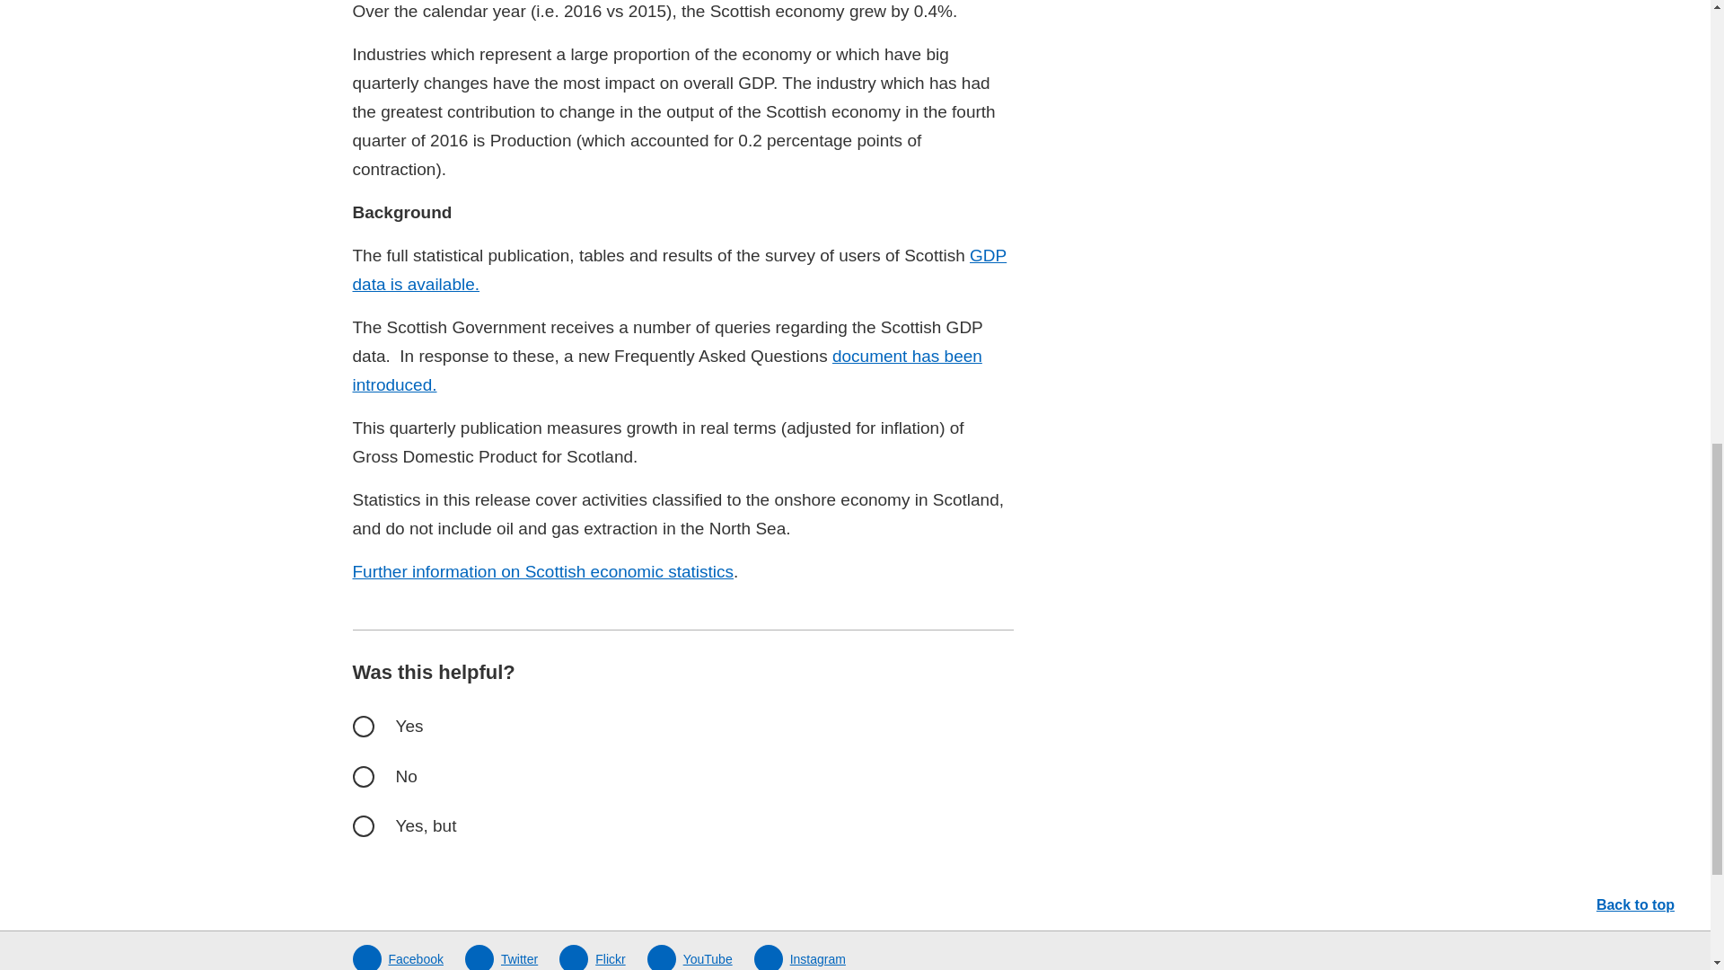 This screenshot has height=970, width=1724. Describe the element at coordinates (501, 957) in the screenshot. I see `Twitter` at that location.